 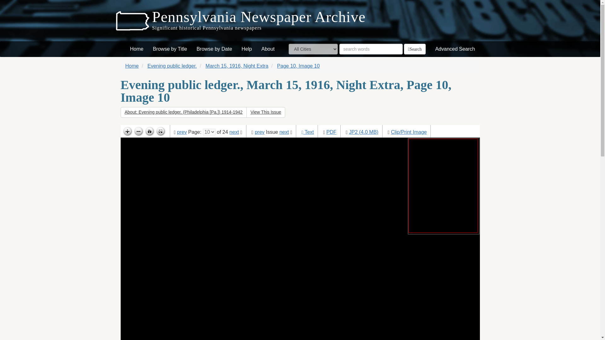 I want to click on PDF, so click(x=331, y=132).